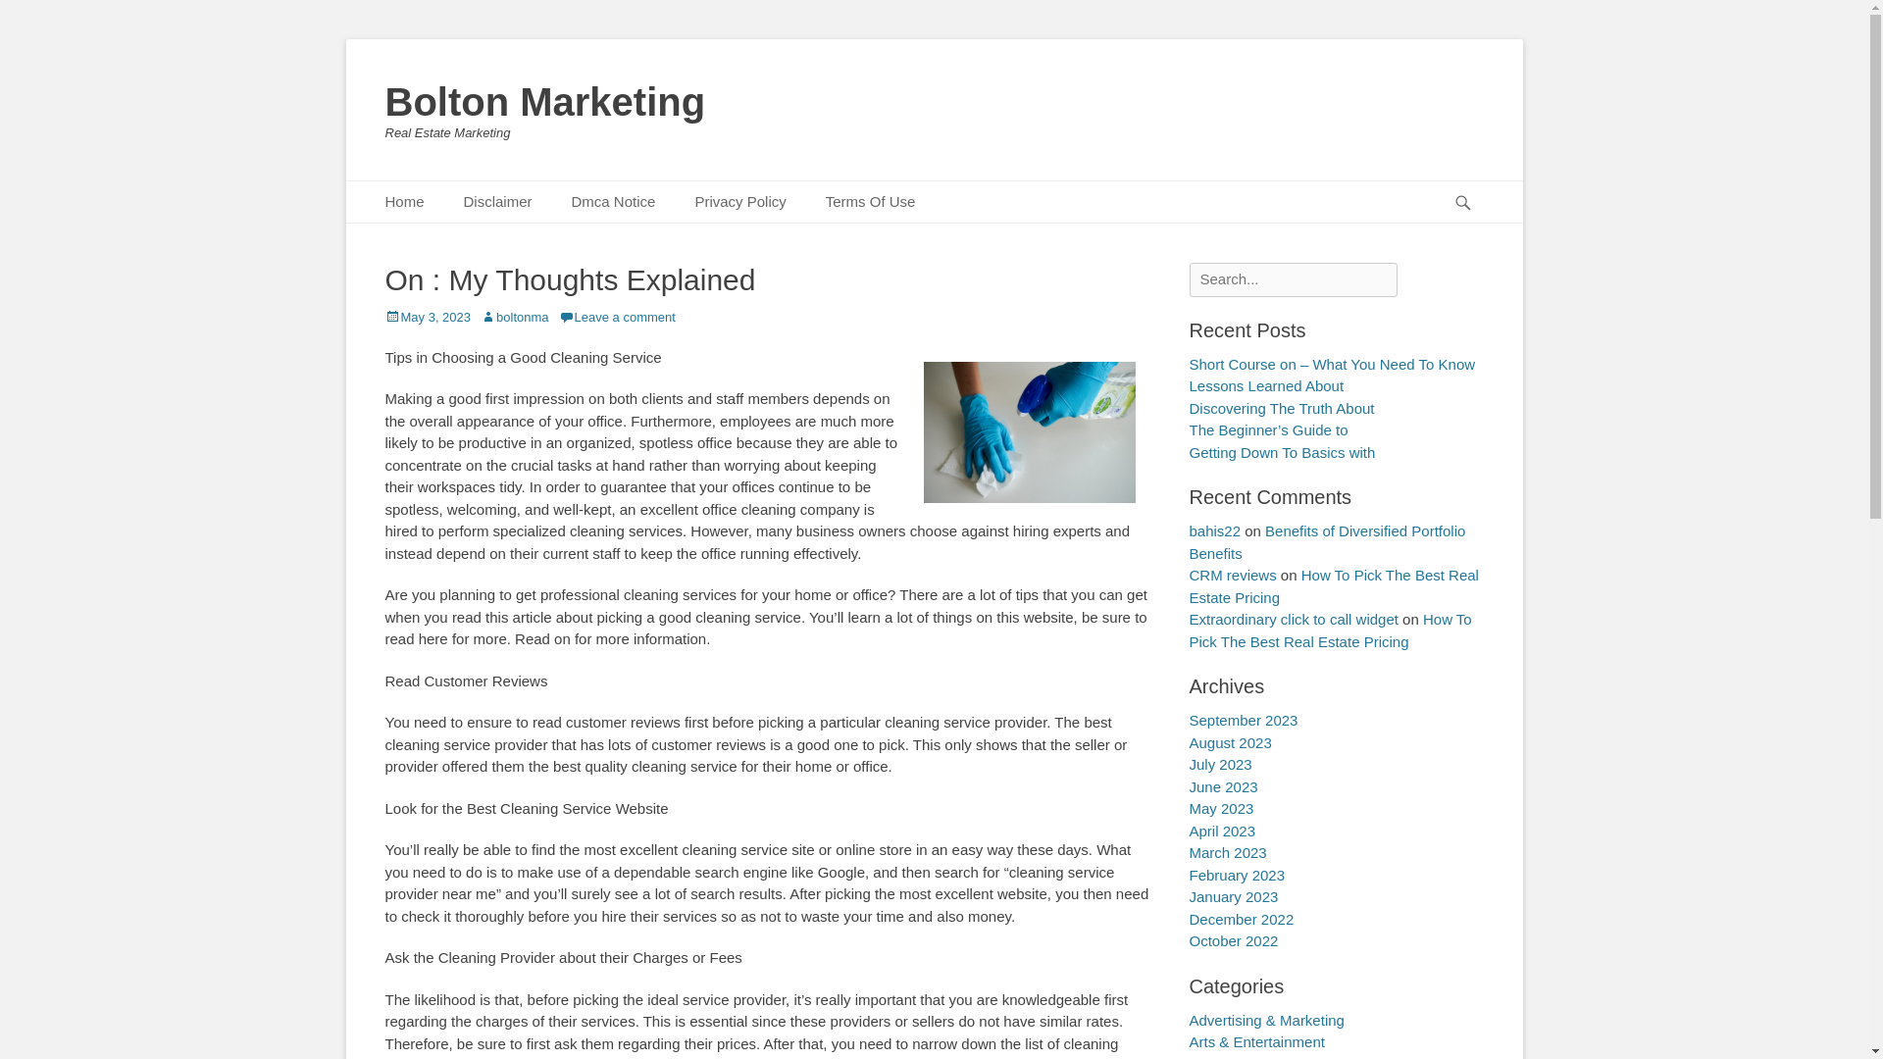  Describe the element at coordinates (871, 202) in the screenshot. I see `Terms Of Use` at that location.